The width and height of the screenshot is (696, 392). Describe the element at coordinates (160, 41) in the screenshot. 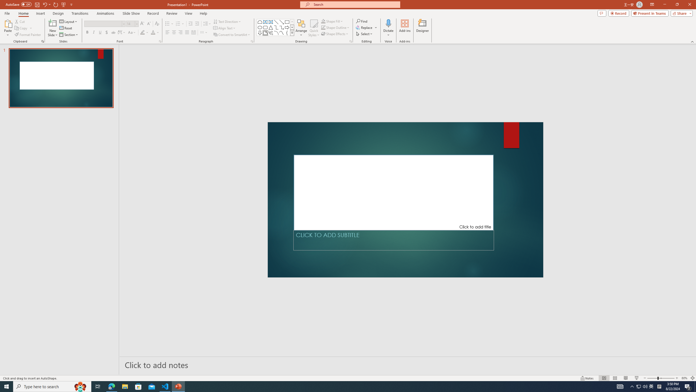

I see `Font...` at that location.